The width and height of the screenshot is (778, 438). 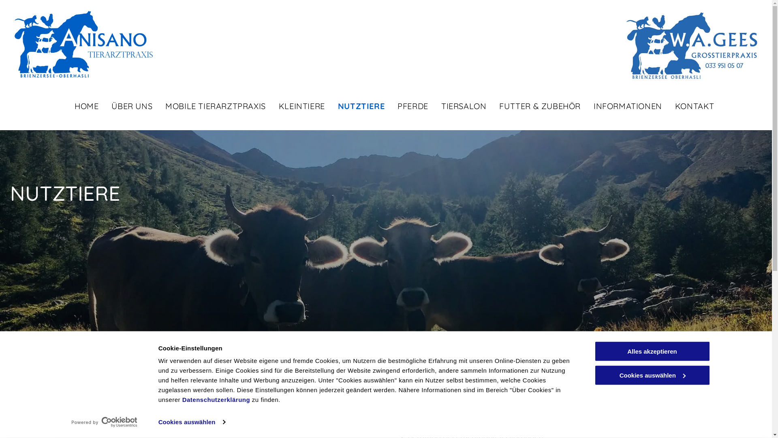 What do you see at coordinates (295, 107) in the screenshot?
I see `KLEINTIERE` at bounding box center [295, 107].